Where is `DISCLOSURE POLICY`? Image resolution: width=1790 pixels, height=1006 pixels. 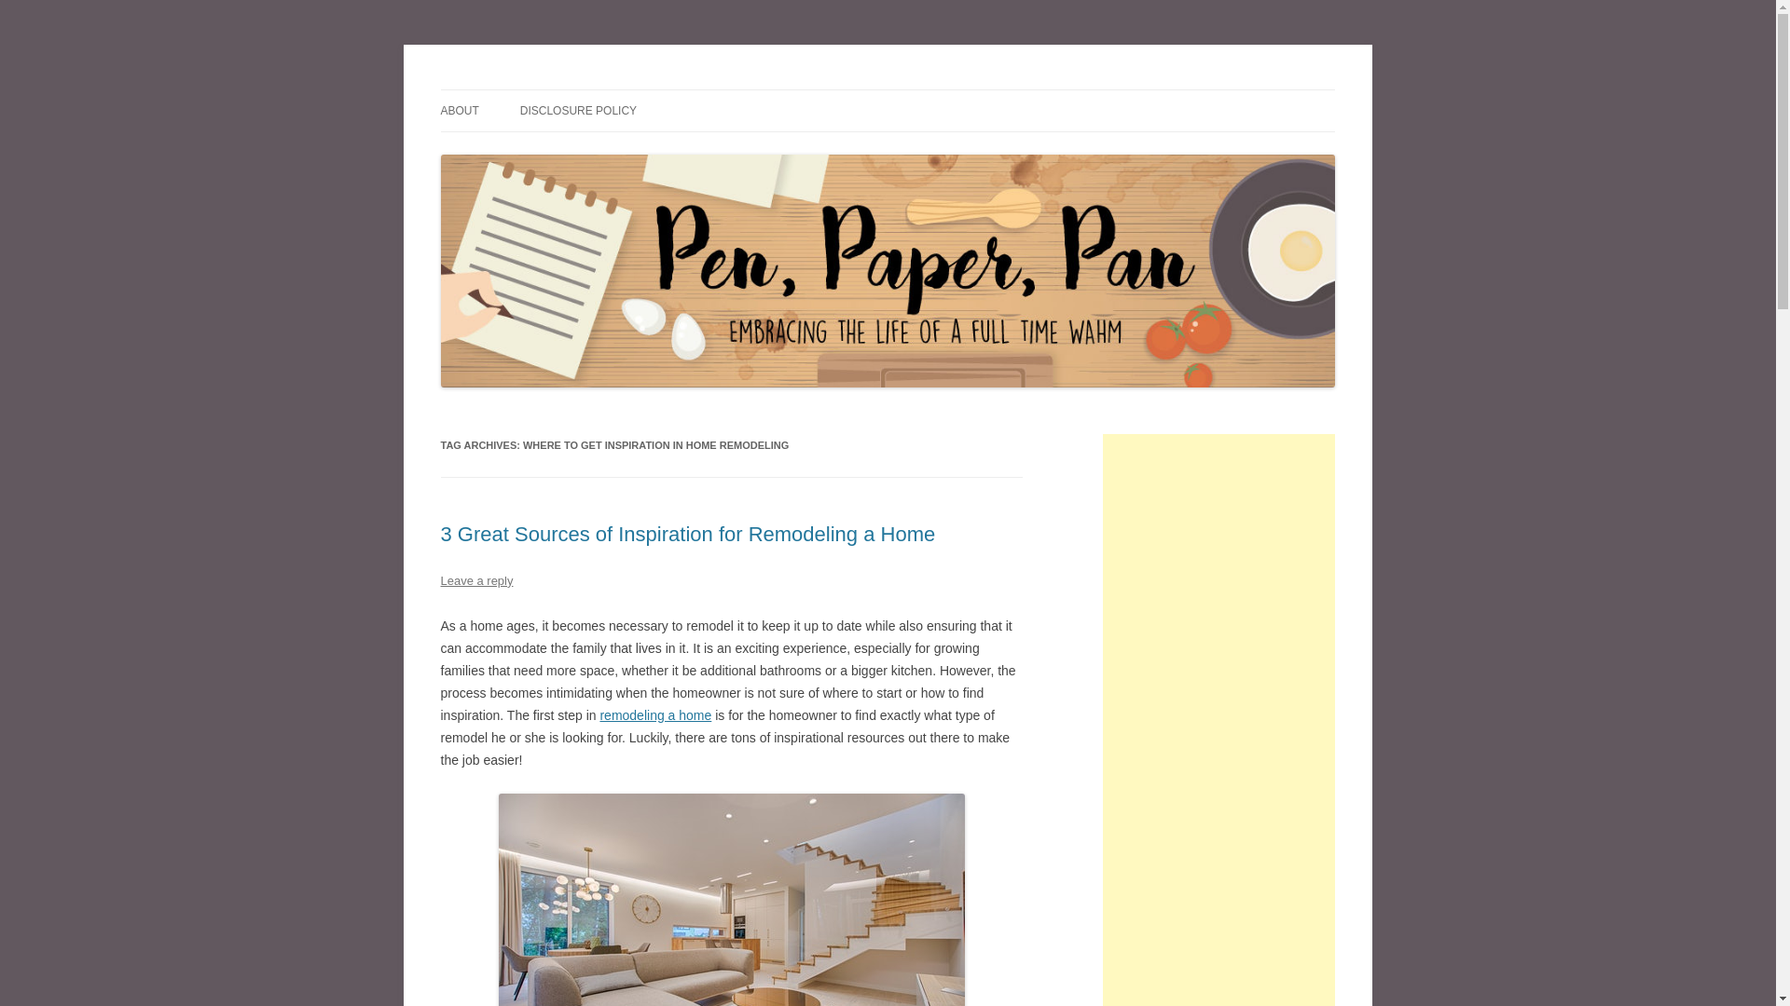
DISCLOSURE POLICY is located at coordinates (578, 111).